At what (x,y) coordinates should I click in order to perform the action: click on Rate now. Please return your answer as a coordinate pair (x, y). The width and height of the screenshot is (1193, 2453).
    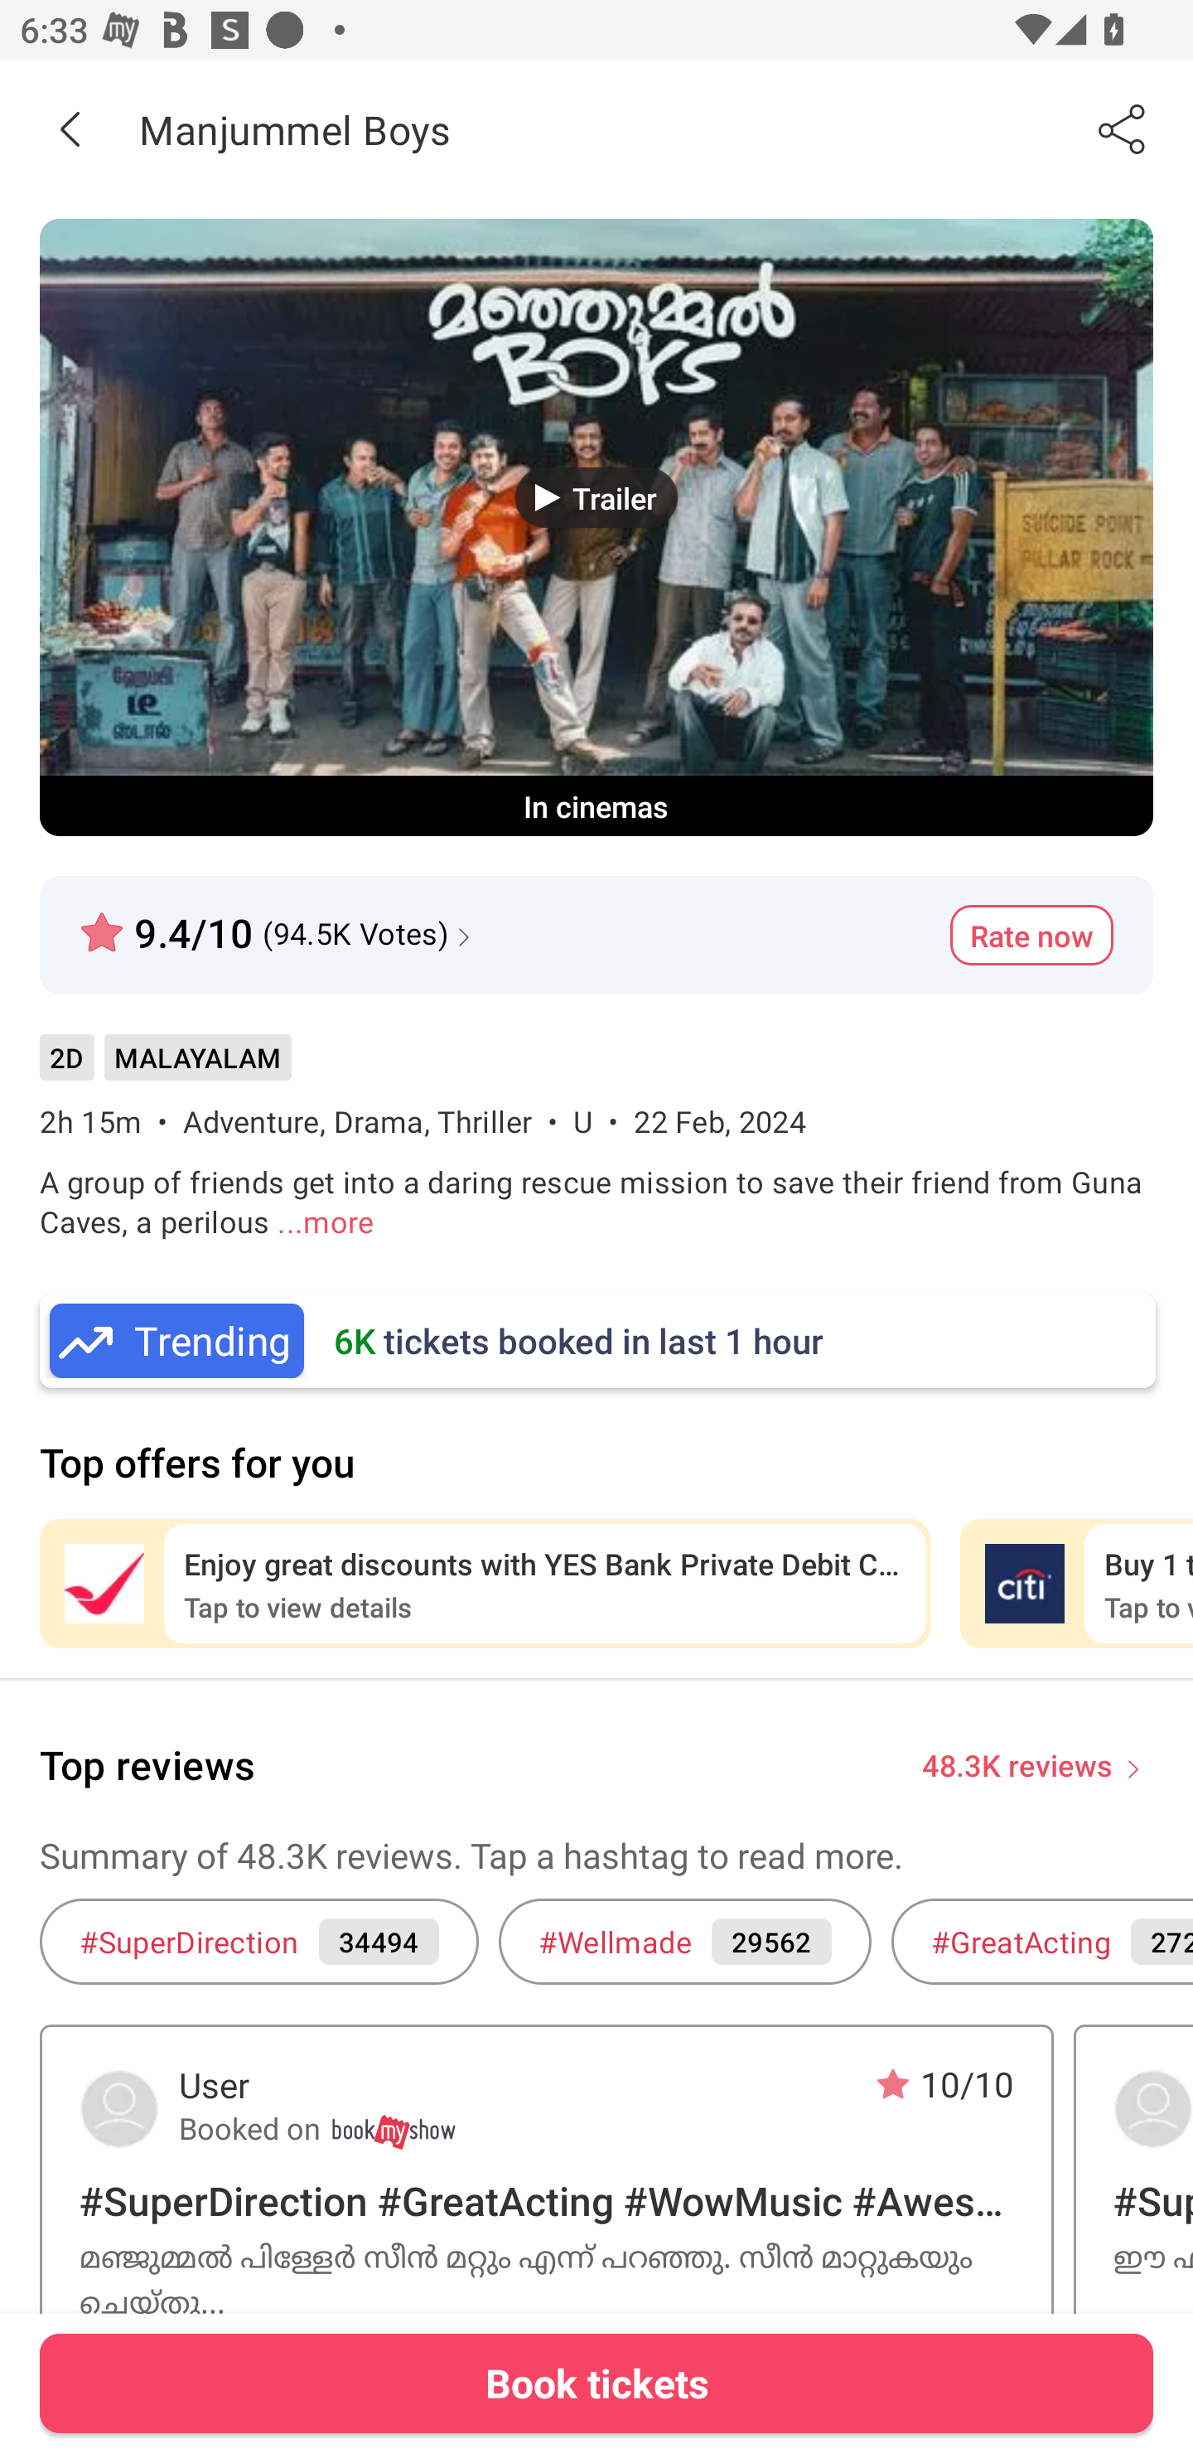
    Looking at the image, I should click on (1031, 936).